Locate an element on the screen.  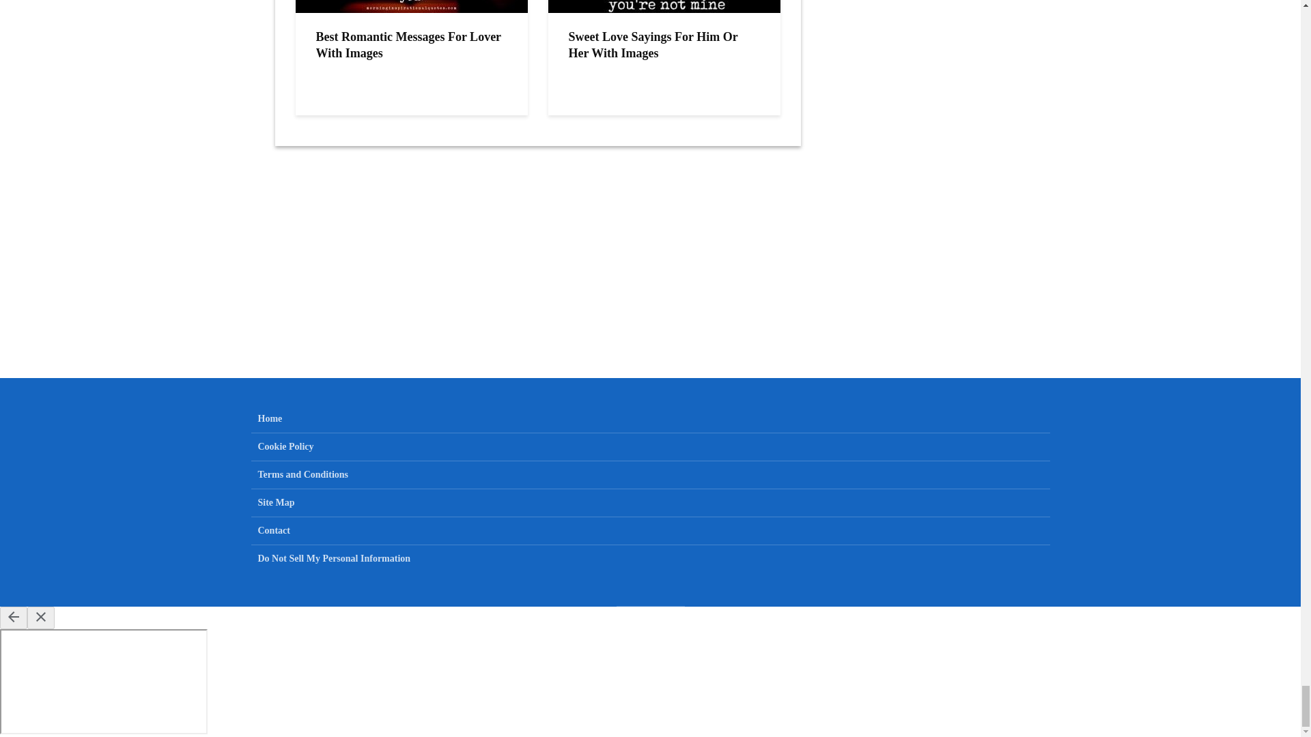
Sweet Love Sayings For Him Or Her With Images is located at coordinates (663, 45).